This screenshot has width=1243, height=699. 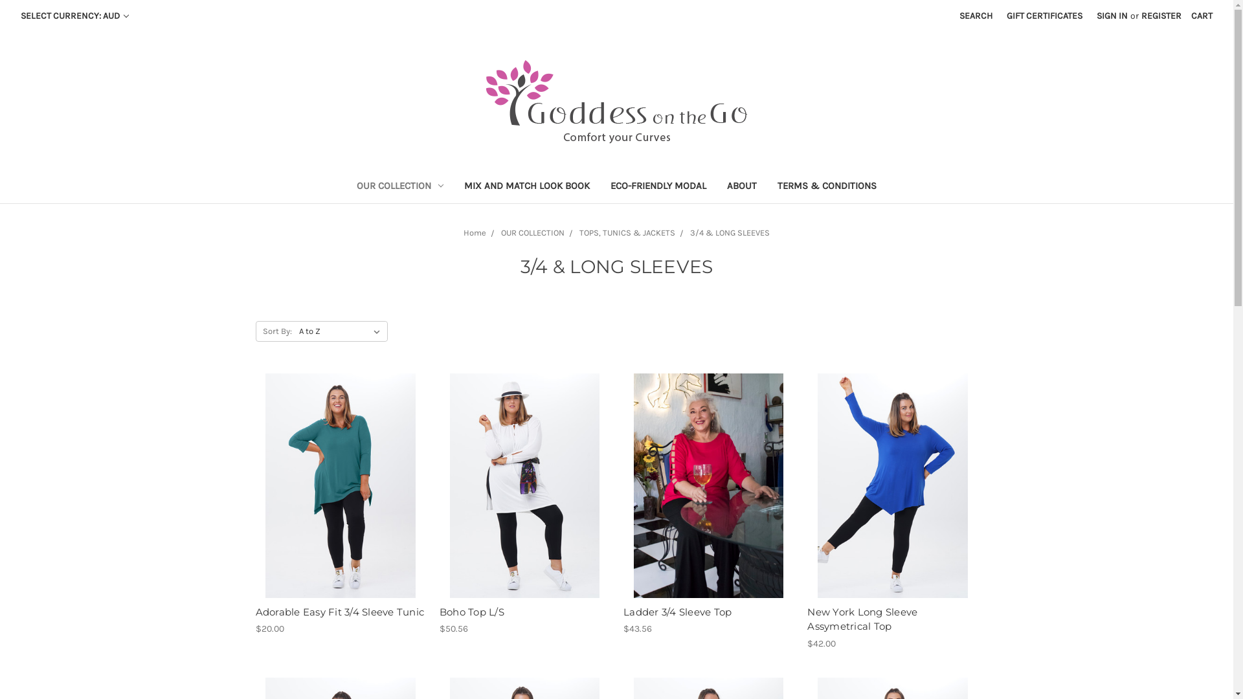 What do you see at coordinates (339, 612) in the screenshot?
I see `Adorable Easy Fit 3/4 Sleeve Tunic` at bounding box center [339, 612].